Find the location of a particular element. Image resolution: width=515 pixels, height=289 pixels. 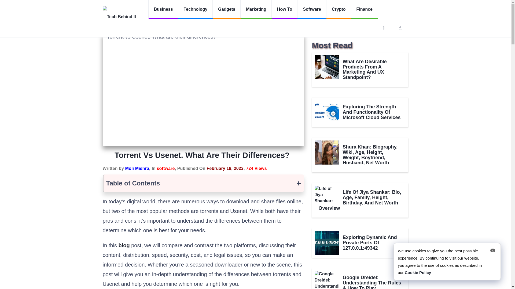

Software is located at coordinates (312, 9).